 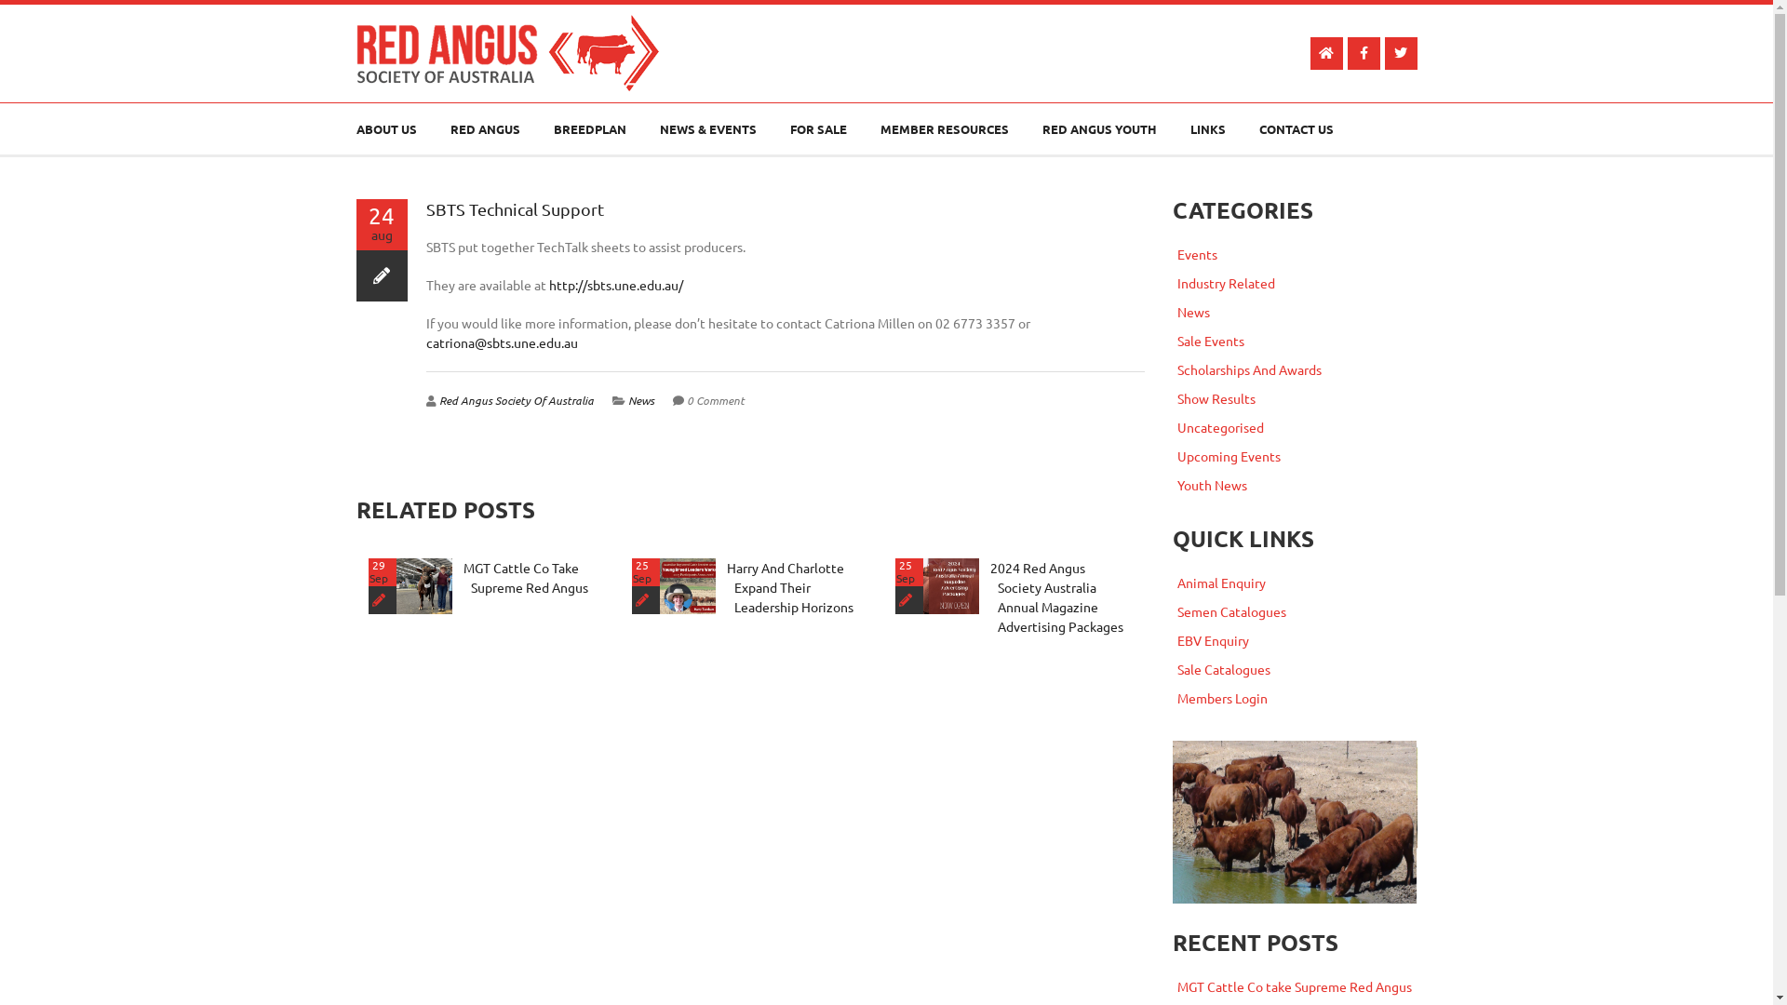 I want to click on News, so click(x=640, y=400).